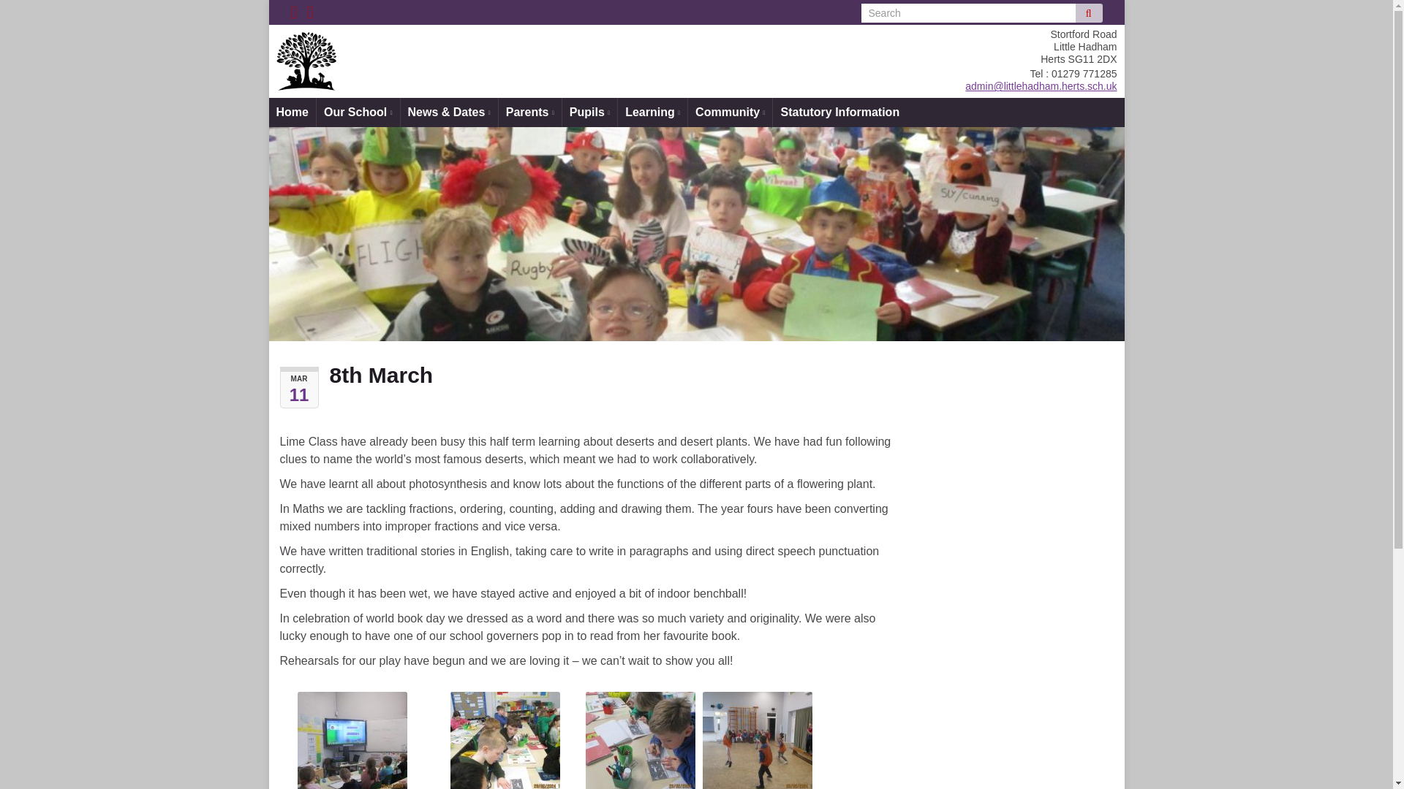  What do you see at coordinates (540, 48) in the screenshot?
I see `Go back to the front page` at bounding box center [540, 48].